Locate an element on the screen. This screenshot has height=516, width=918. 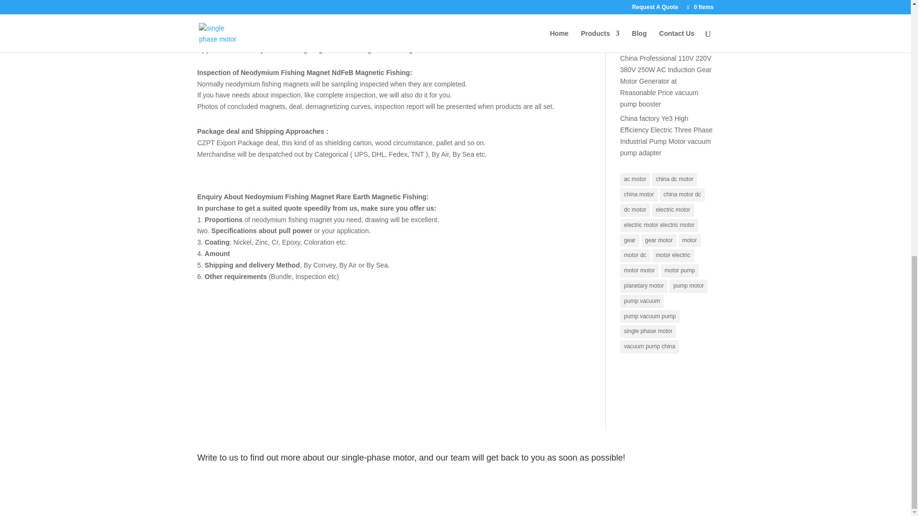
china dc motor is located at coordinates (675, 179).